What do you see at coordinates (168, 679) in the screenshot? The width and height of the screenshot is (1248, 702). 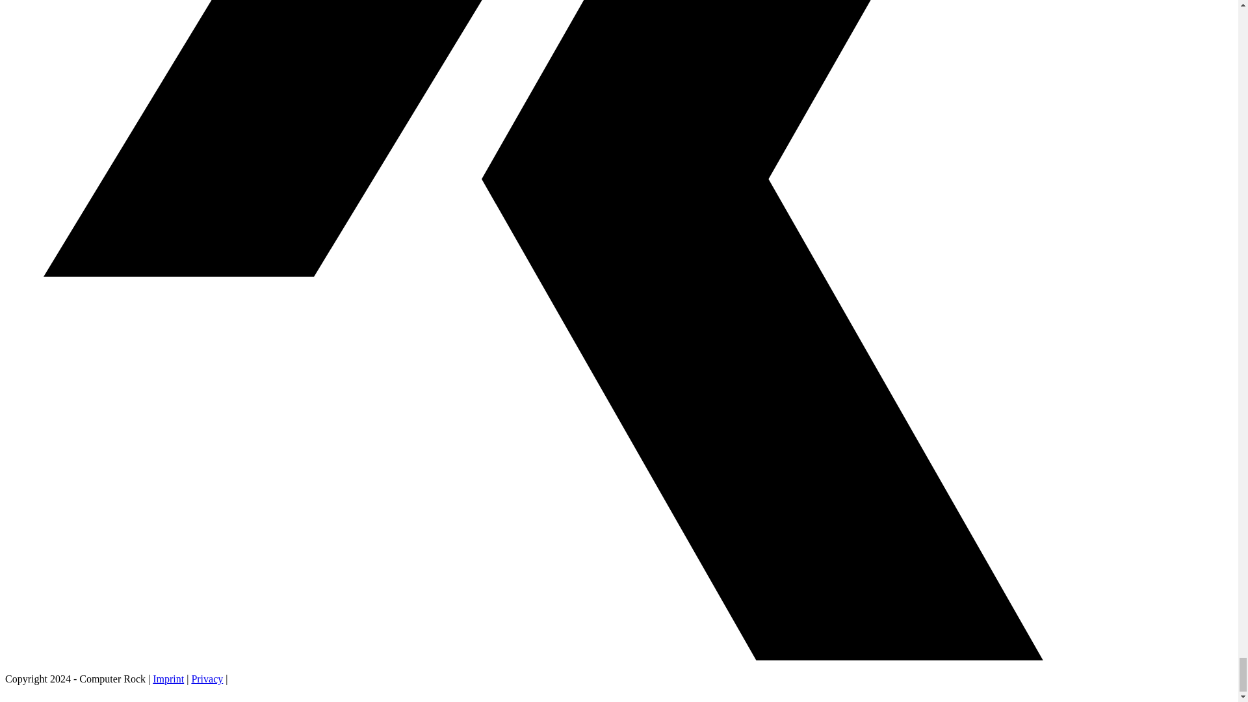 I see `Imprint` at bounding box center [168, 679].